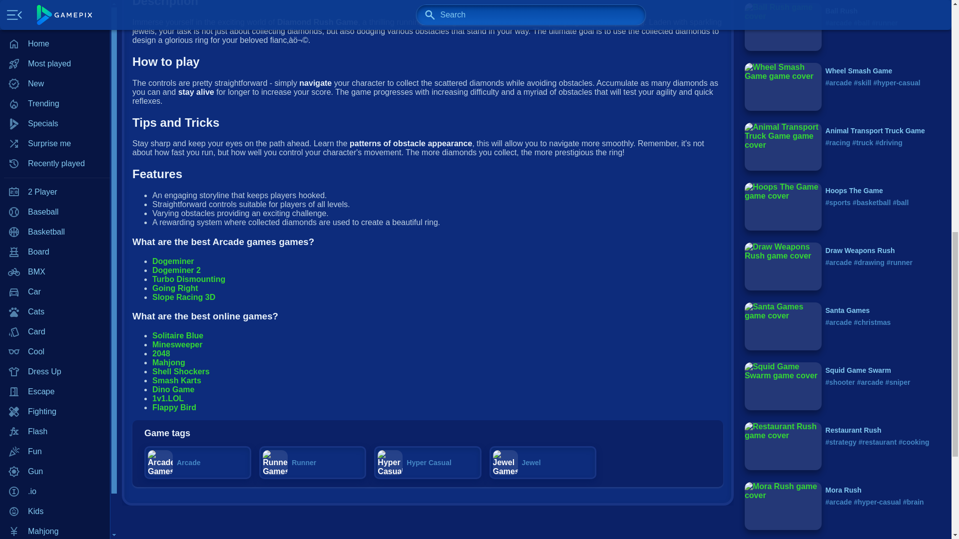  I want to click on Zombie, so click(55, 252).